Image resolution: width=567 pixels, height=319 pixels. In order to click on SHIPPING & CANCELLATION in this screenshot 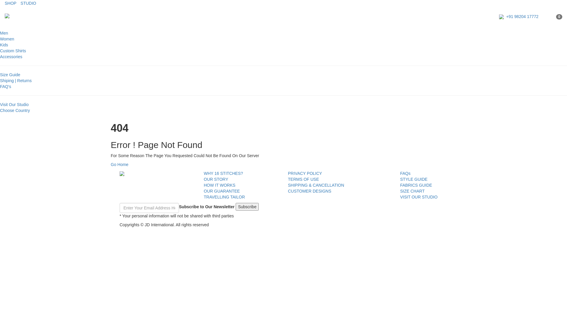, I will do `click(316, 185)`.